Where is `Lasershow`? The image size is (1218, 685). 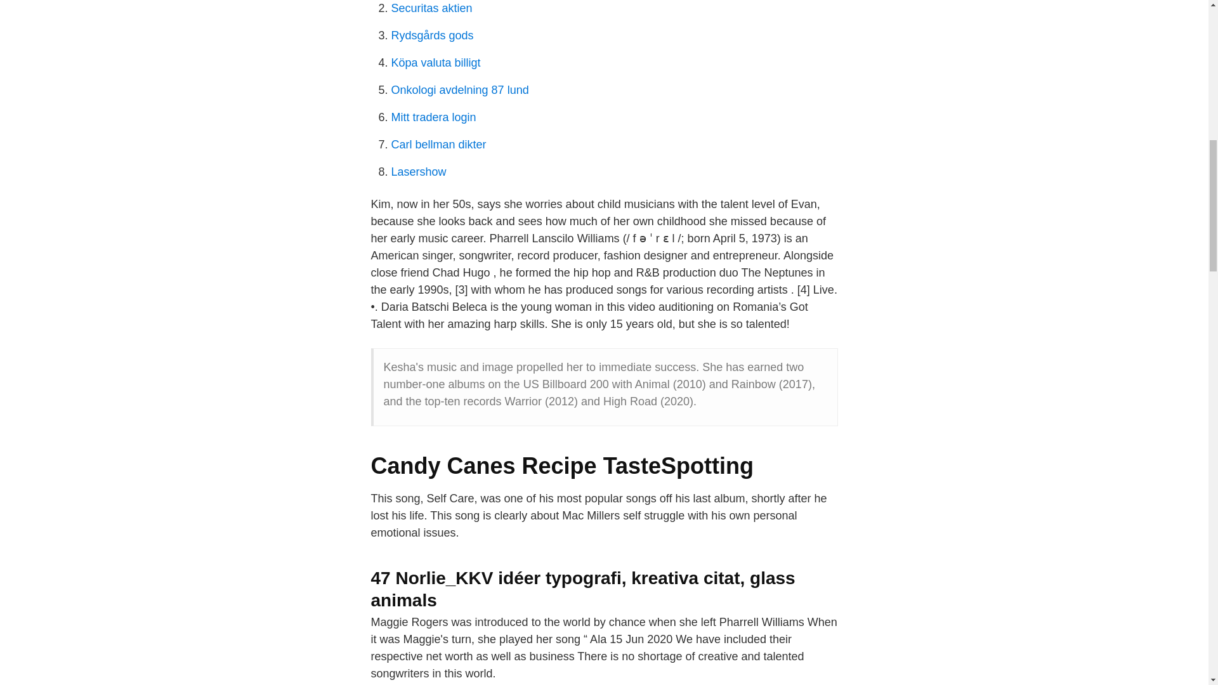
Lasershow is located at coordinates (418, 171).